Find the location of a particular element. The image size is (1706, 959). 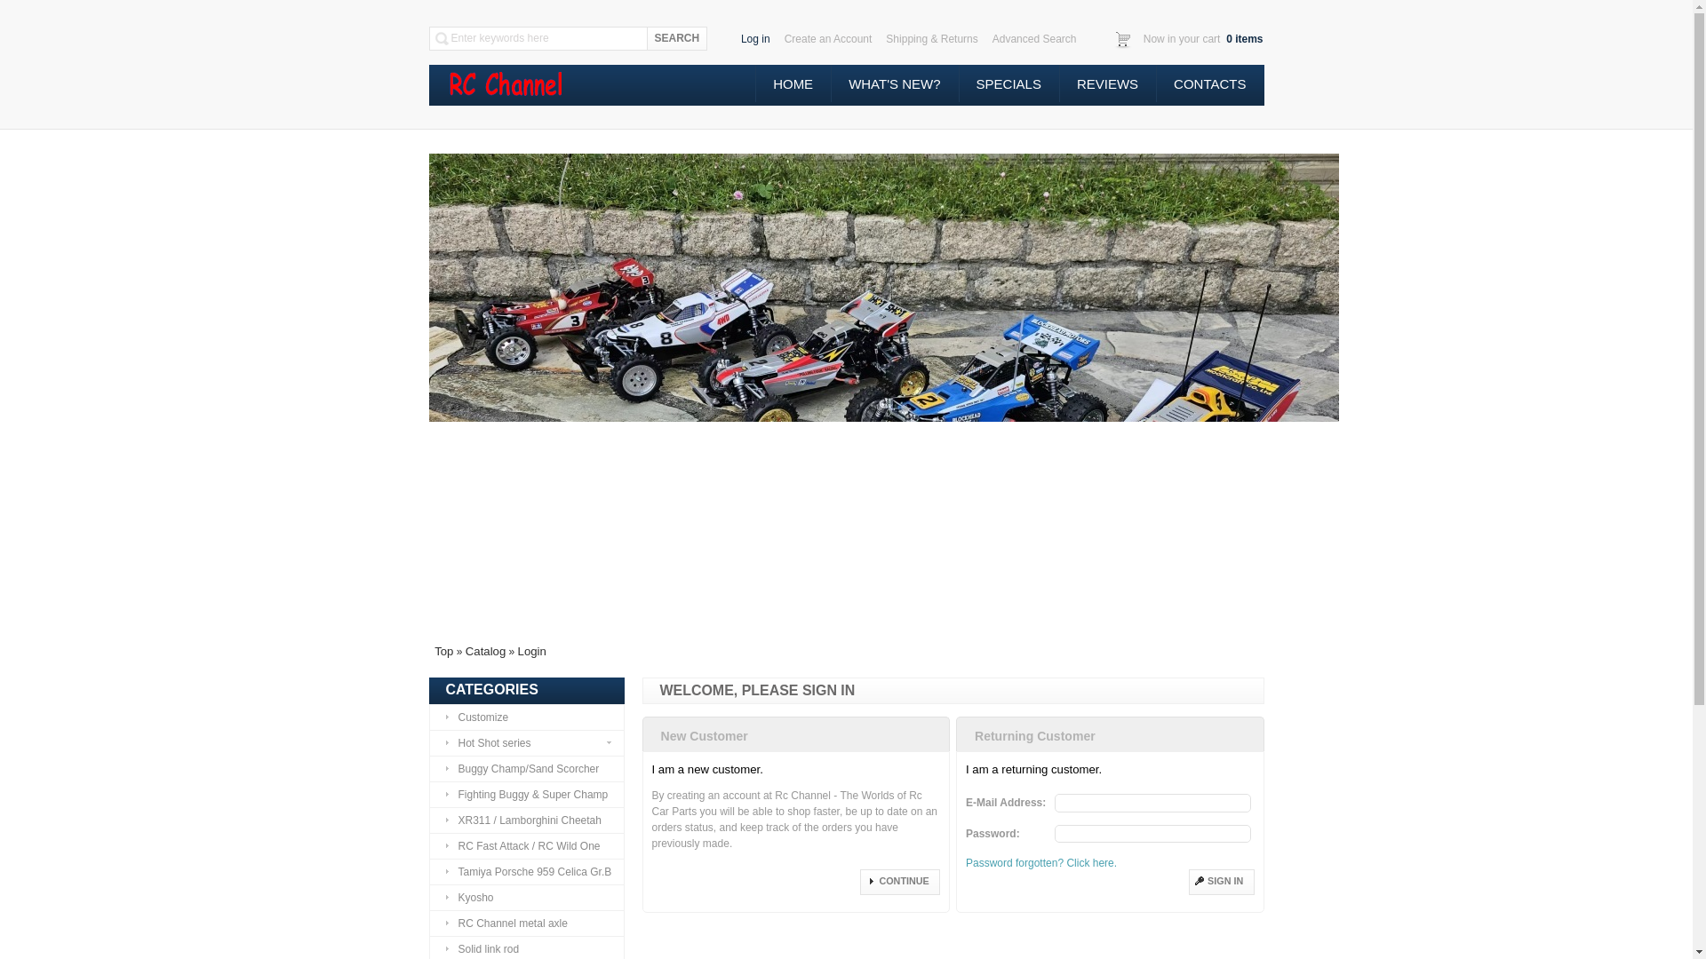

SPECIALS is located at coordinates (1009, 83).